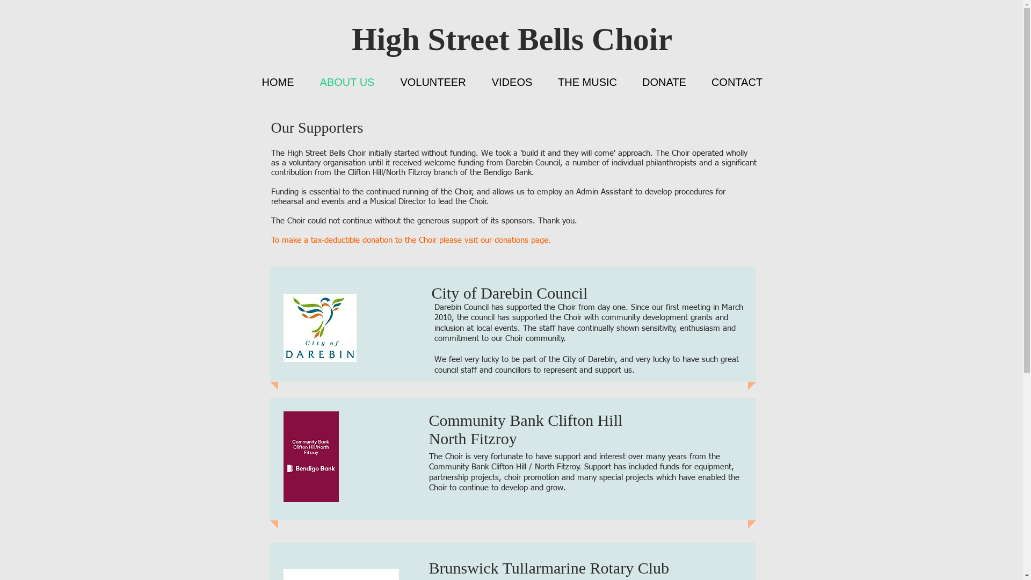 This screenshot has height=580, width=1031. I want to click on local events, so click(496, 329).